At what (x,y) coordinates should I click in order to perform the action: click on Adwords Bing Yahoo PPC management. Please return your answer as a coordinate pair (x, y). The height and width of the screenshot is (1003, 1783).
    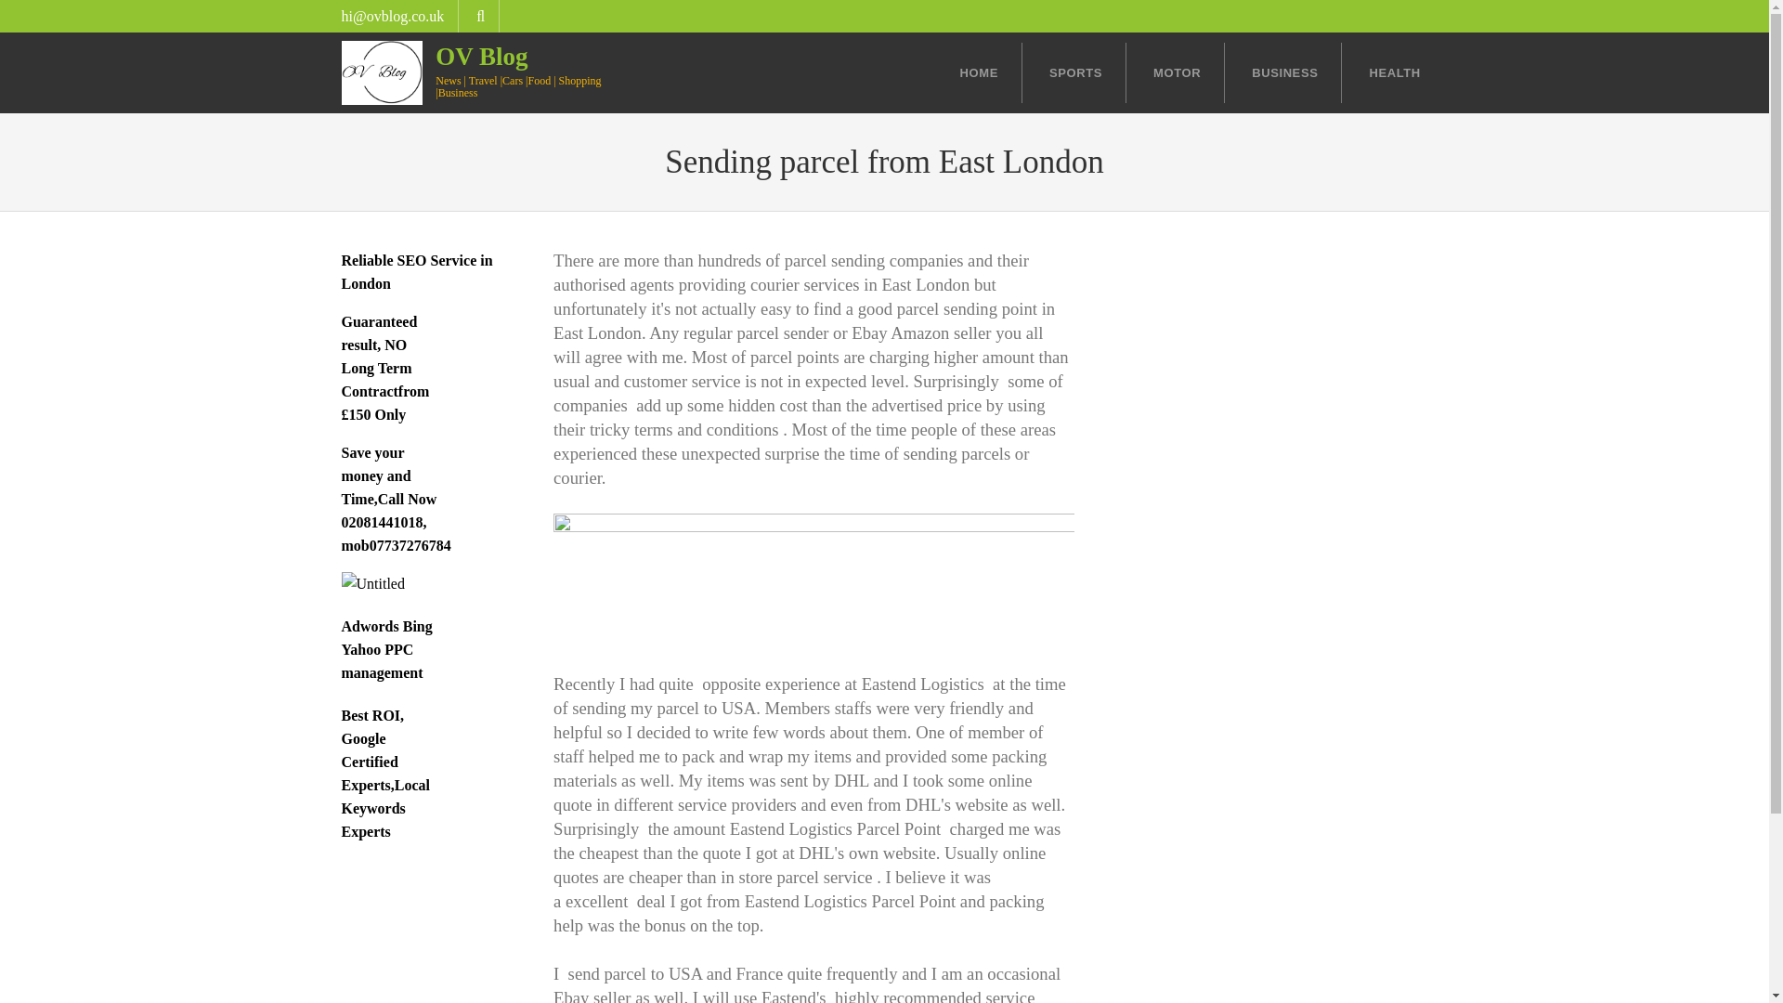
    Looking at the image, I should click on (387, 650).